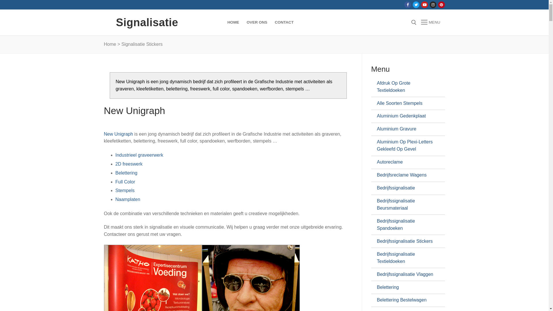  Describe the element at coordinates (406, 205) in the screenshot. I see `Bedrijfssignalisatie Beursmateriaal` at that location.